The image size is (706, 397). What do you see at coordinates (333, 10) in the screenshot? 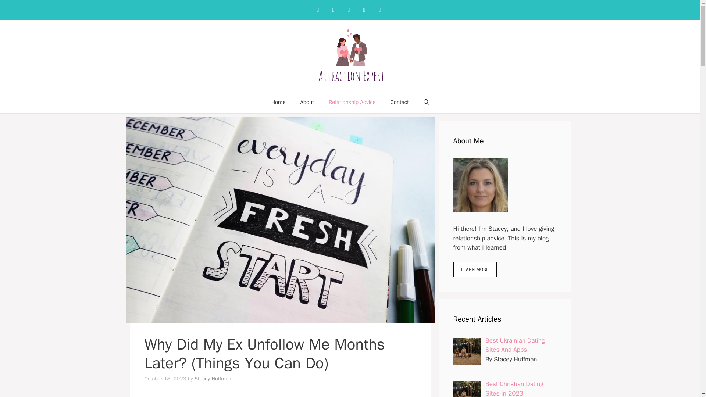
I see `Instagram` at bounding box center [333, 10].